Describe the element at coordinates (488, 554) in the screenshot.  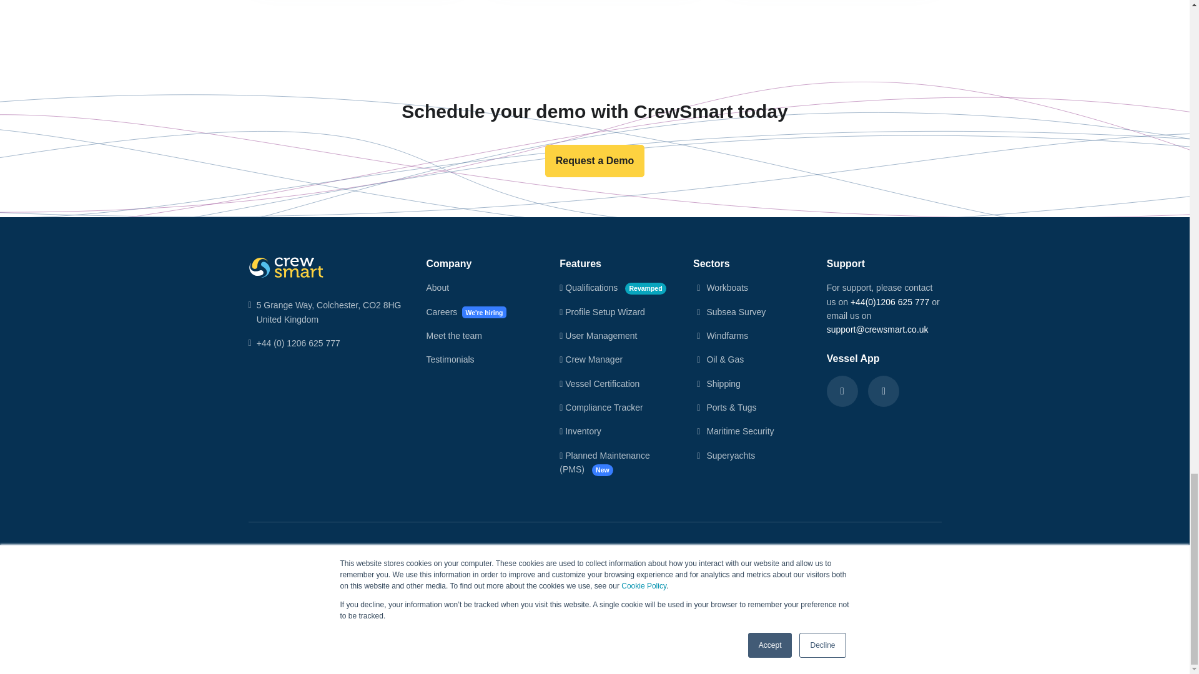
I see `Cookie Policy` at that location.